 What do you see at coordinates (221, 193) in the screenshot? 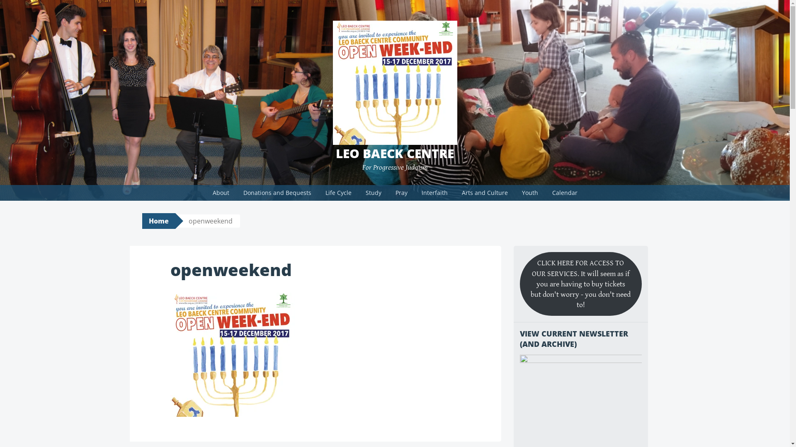
I see `About` at bounding box center [221, 193].